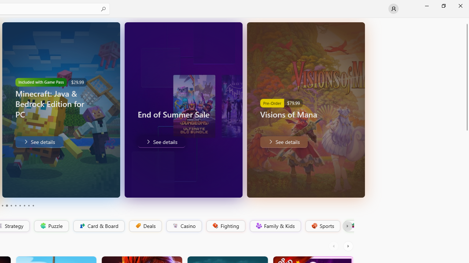 The height and width of the screenshot is (263, 469). Describe the element at coordinates (443, 6) in the screenshot. I see `Restore Microsoft Store` at that location.